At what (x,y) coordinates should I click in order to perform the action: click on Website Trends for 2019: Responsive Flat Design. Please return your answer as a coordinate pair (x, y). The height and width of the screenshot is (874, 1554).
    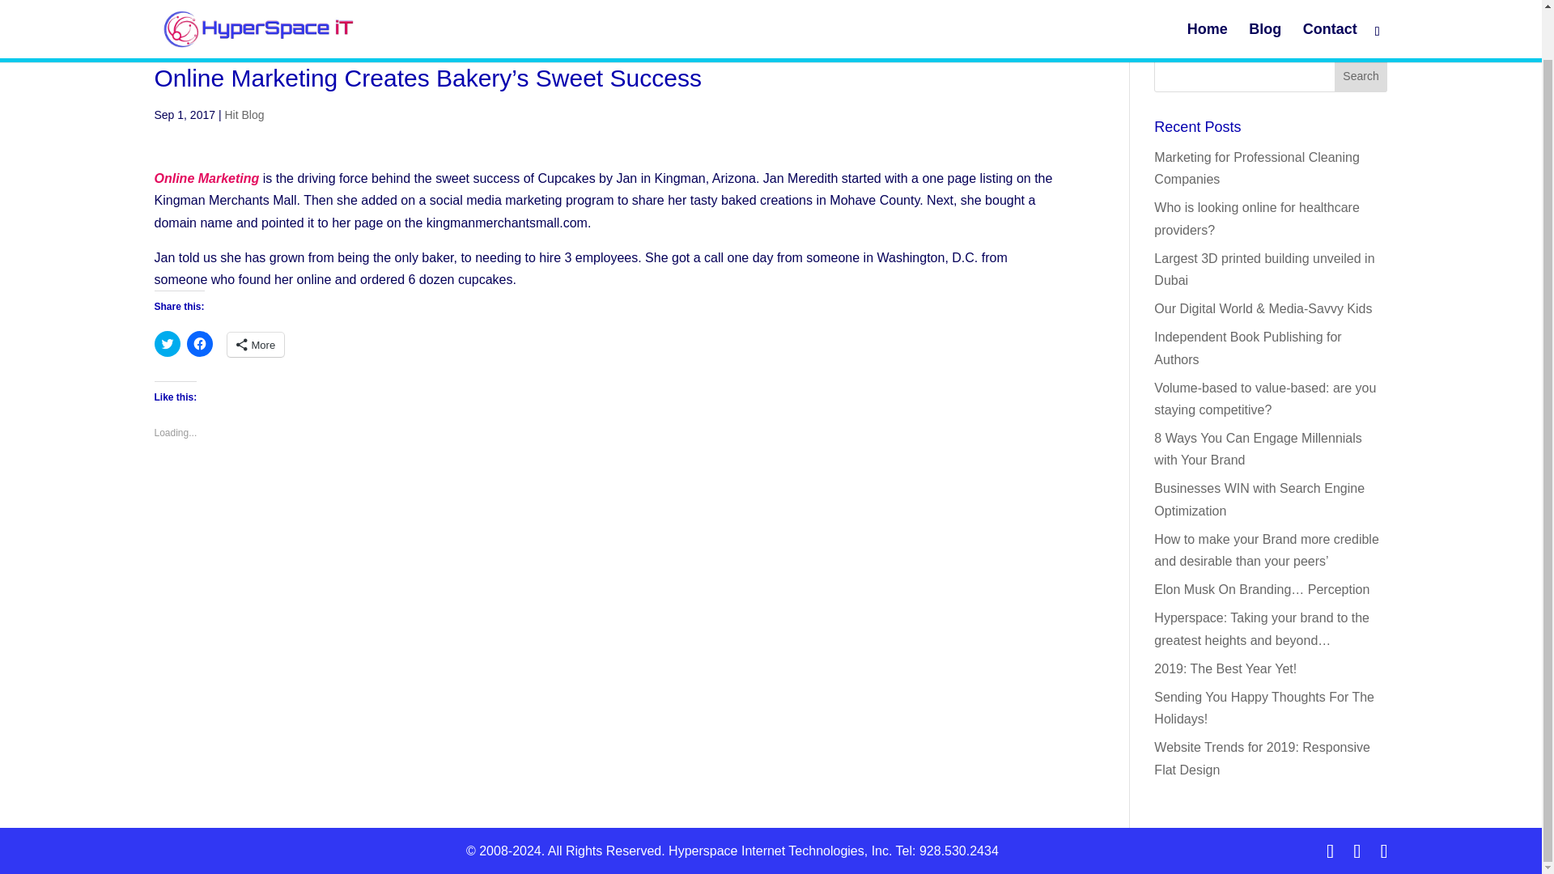
    Looking at the image, I should click on (1263, 757).